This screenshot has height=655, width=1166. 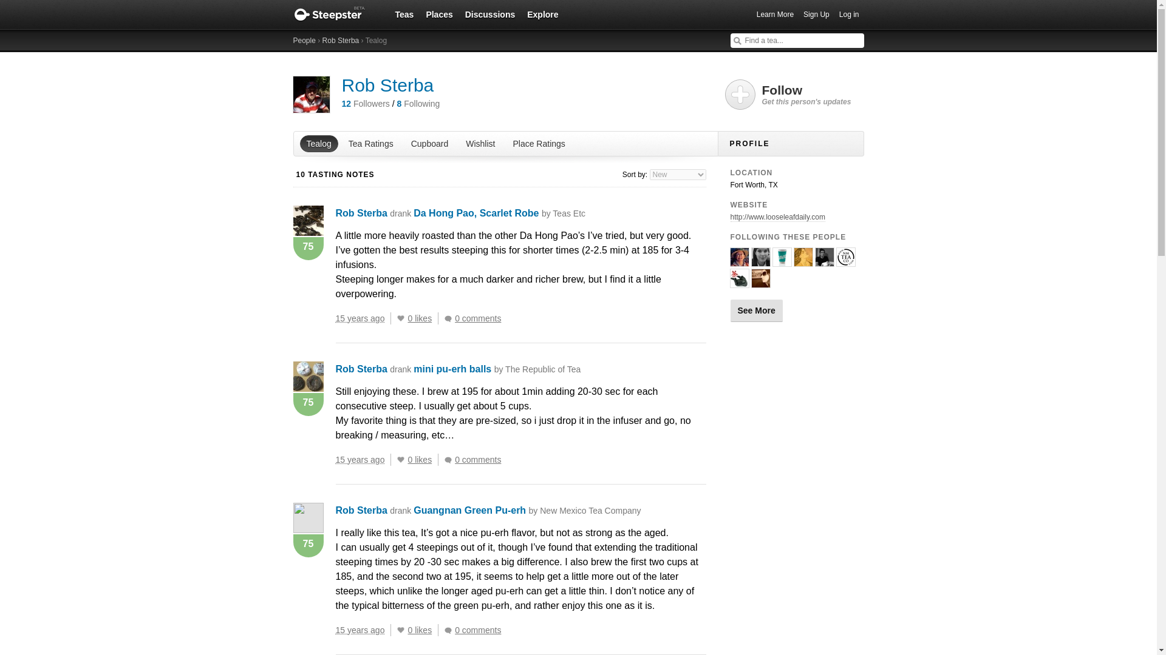 What do you see at coordinates (363, 318) in the screenshot?
I see `15 years ago` at bounding box center [363, 318].